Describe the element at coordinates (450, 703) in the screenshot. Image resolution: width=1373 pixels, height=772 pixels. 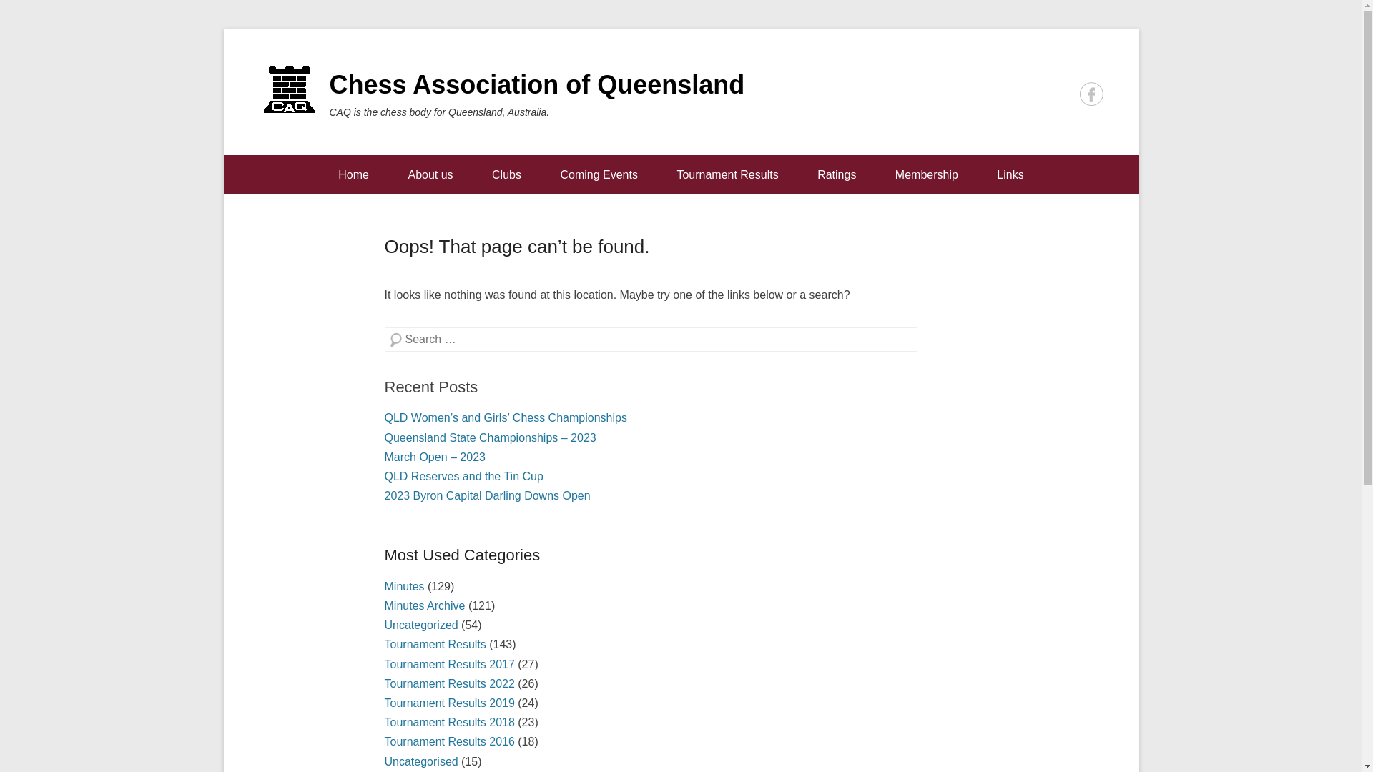
I see `Tournament Results 2019` at that location.